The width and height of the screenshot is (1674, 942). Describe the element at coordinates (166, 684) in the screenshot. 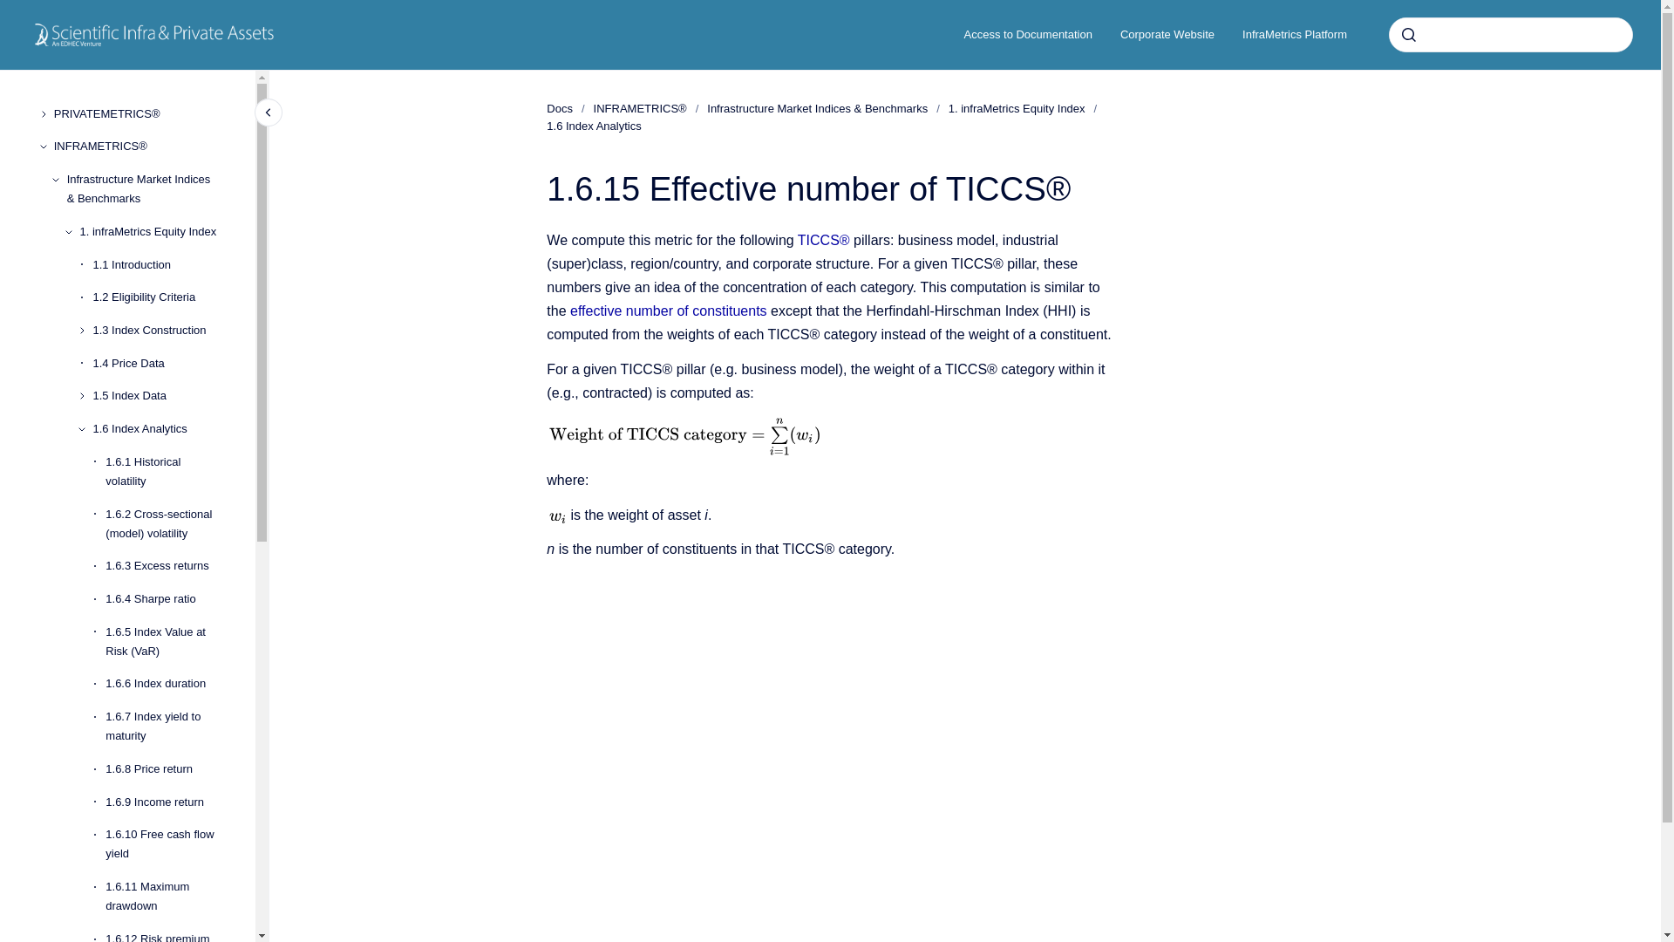

I see `1.6.6 Index duration` at that location.